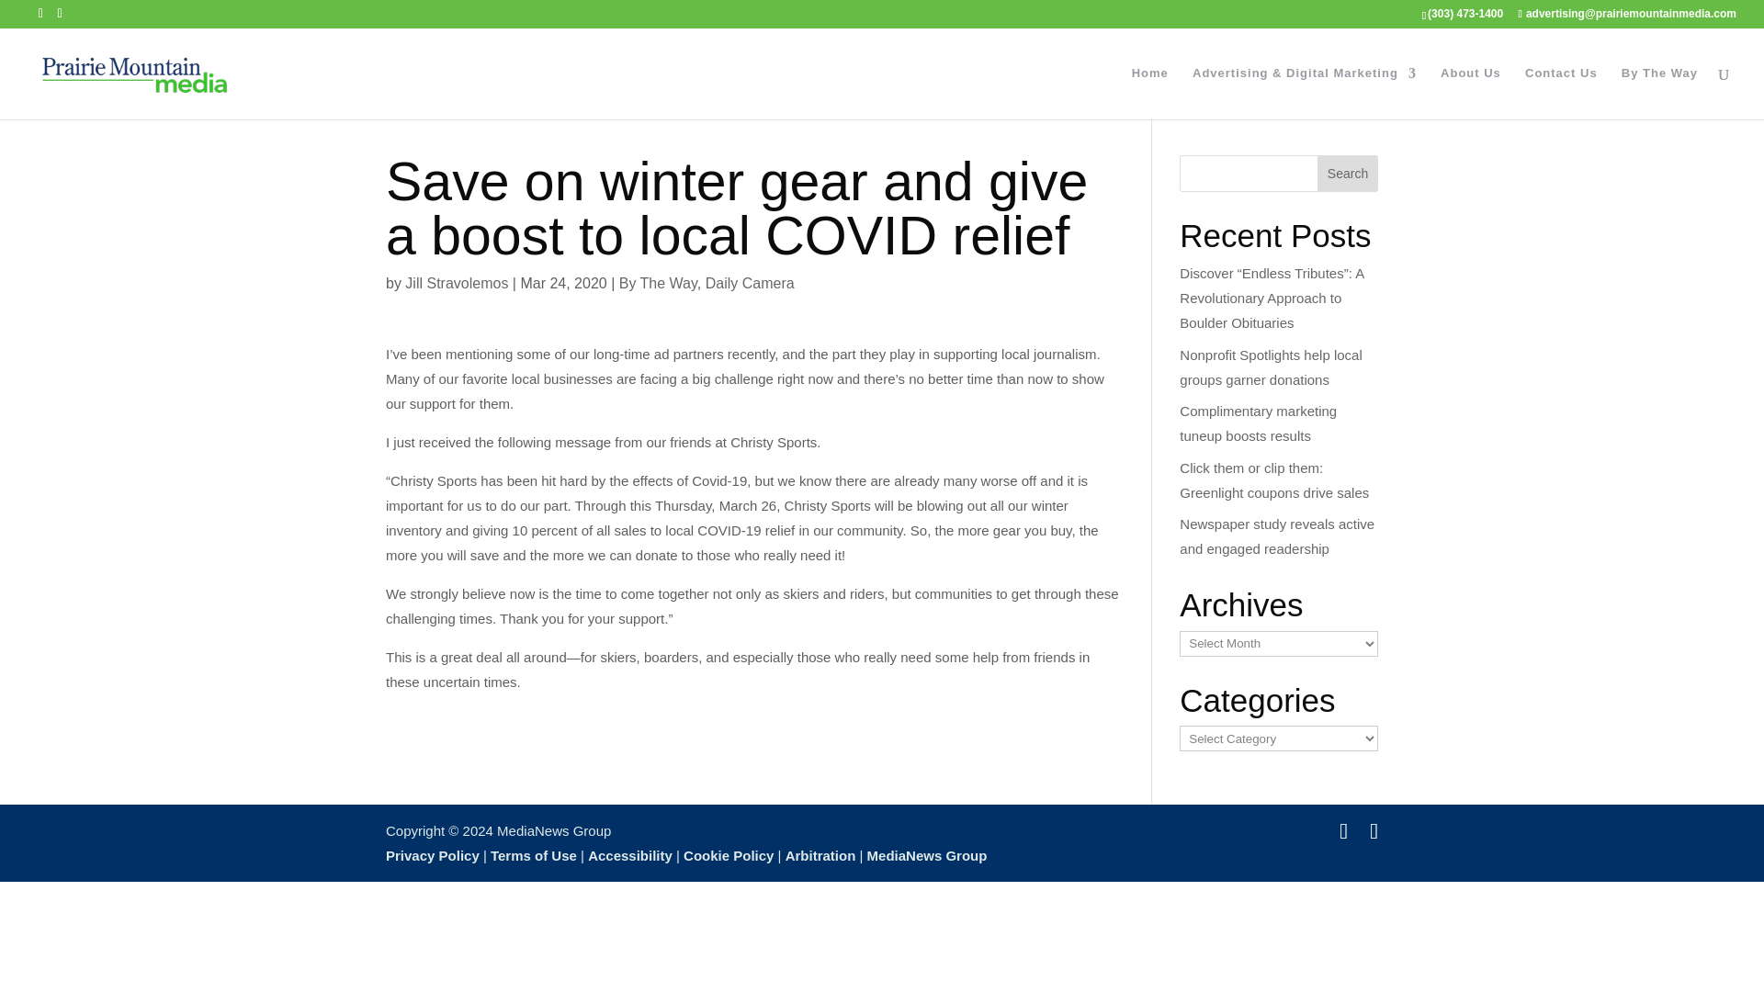 This screenshot has height=992, width=1764. Describe the element at coordinates (1273, 479) in the screenshot. I see `Click them or clip them: Greenlight coupons drive sales` at that location.